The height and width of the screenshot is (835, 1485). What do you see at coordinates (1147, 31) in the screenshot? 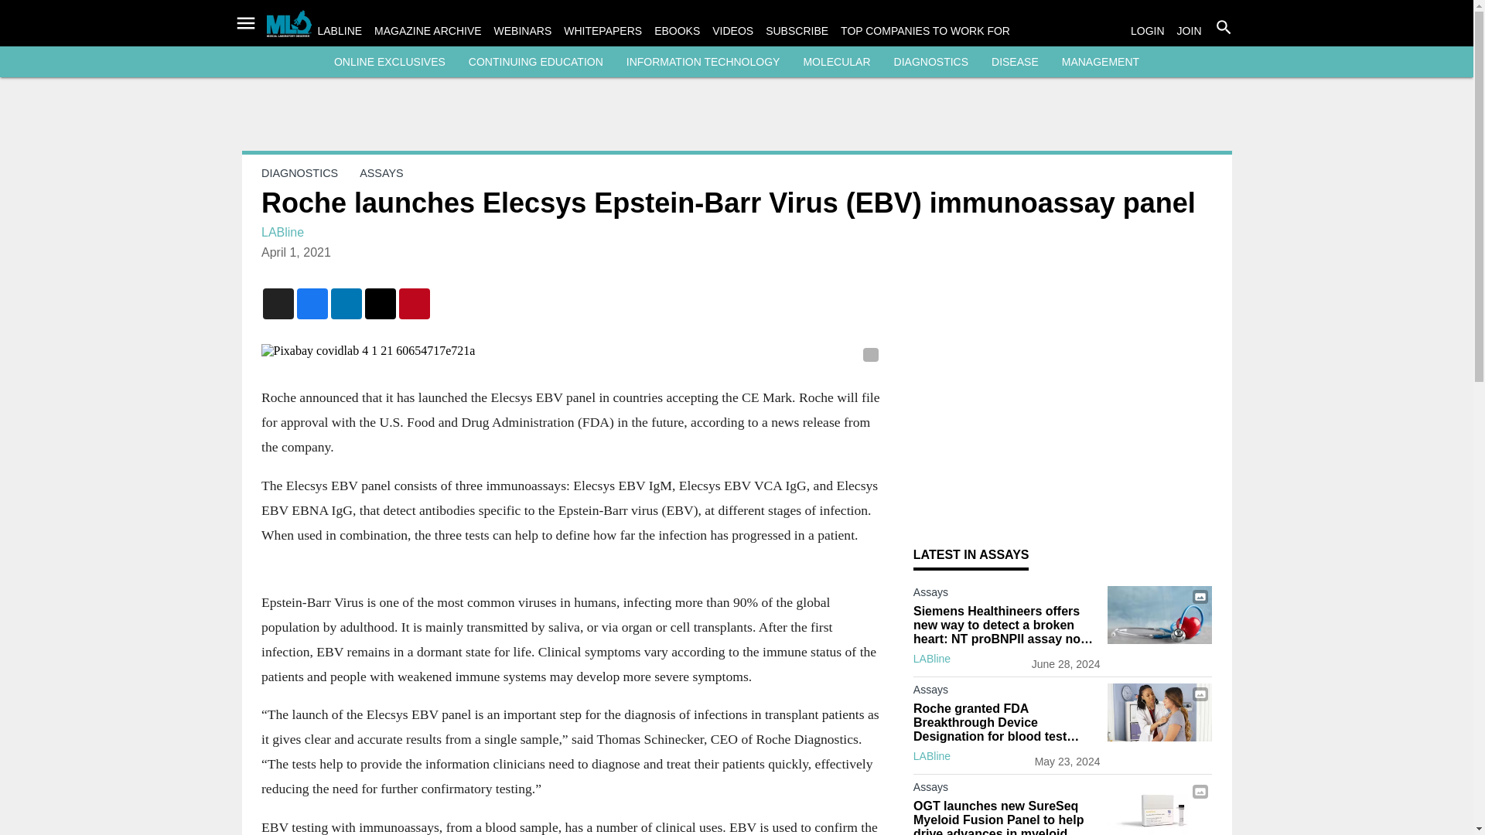
I see `LOGIN` at bounding box center [1147, 31].